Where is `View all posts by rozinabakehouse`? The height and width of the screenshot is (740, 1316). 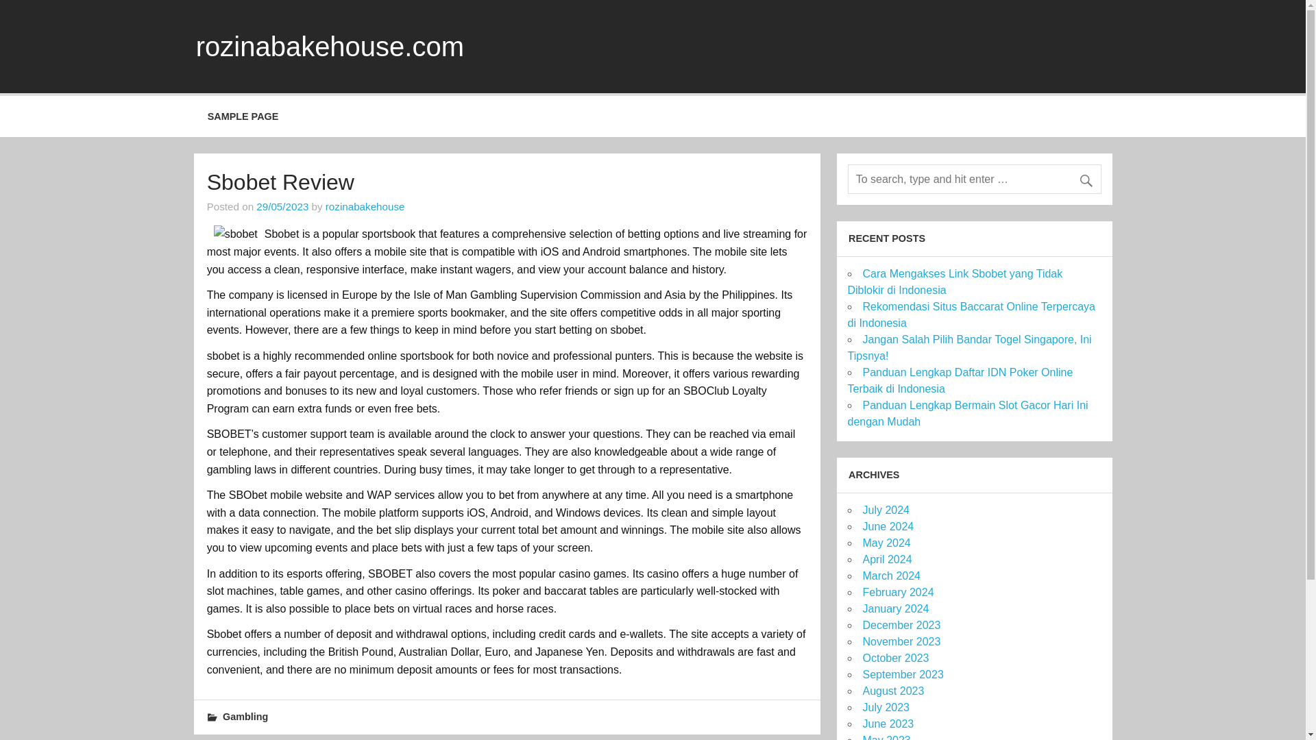 View all posts by rozinabakehouse is located at coordinates (365, 206).